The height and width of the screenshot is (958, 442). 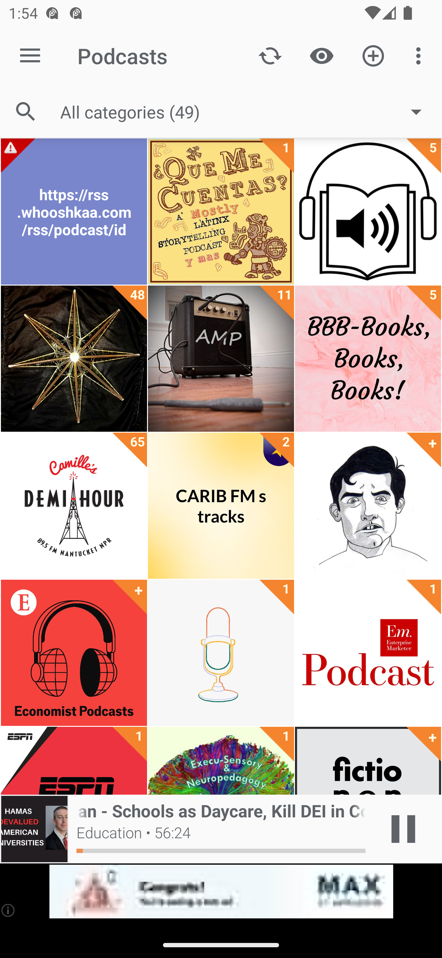 What do you see at coordinates (368, 506) in the screenshot?
I see `Cooking Issues with Dave Arnold +` at bounding box center [368, 506].